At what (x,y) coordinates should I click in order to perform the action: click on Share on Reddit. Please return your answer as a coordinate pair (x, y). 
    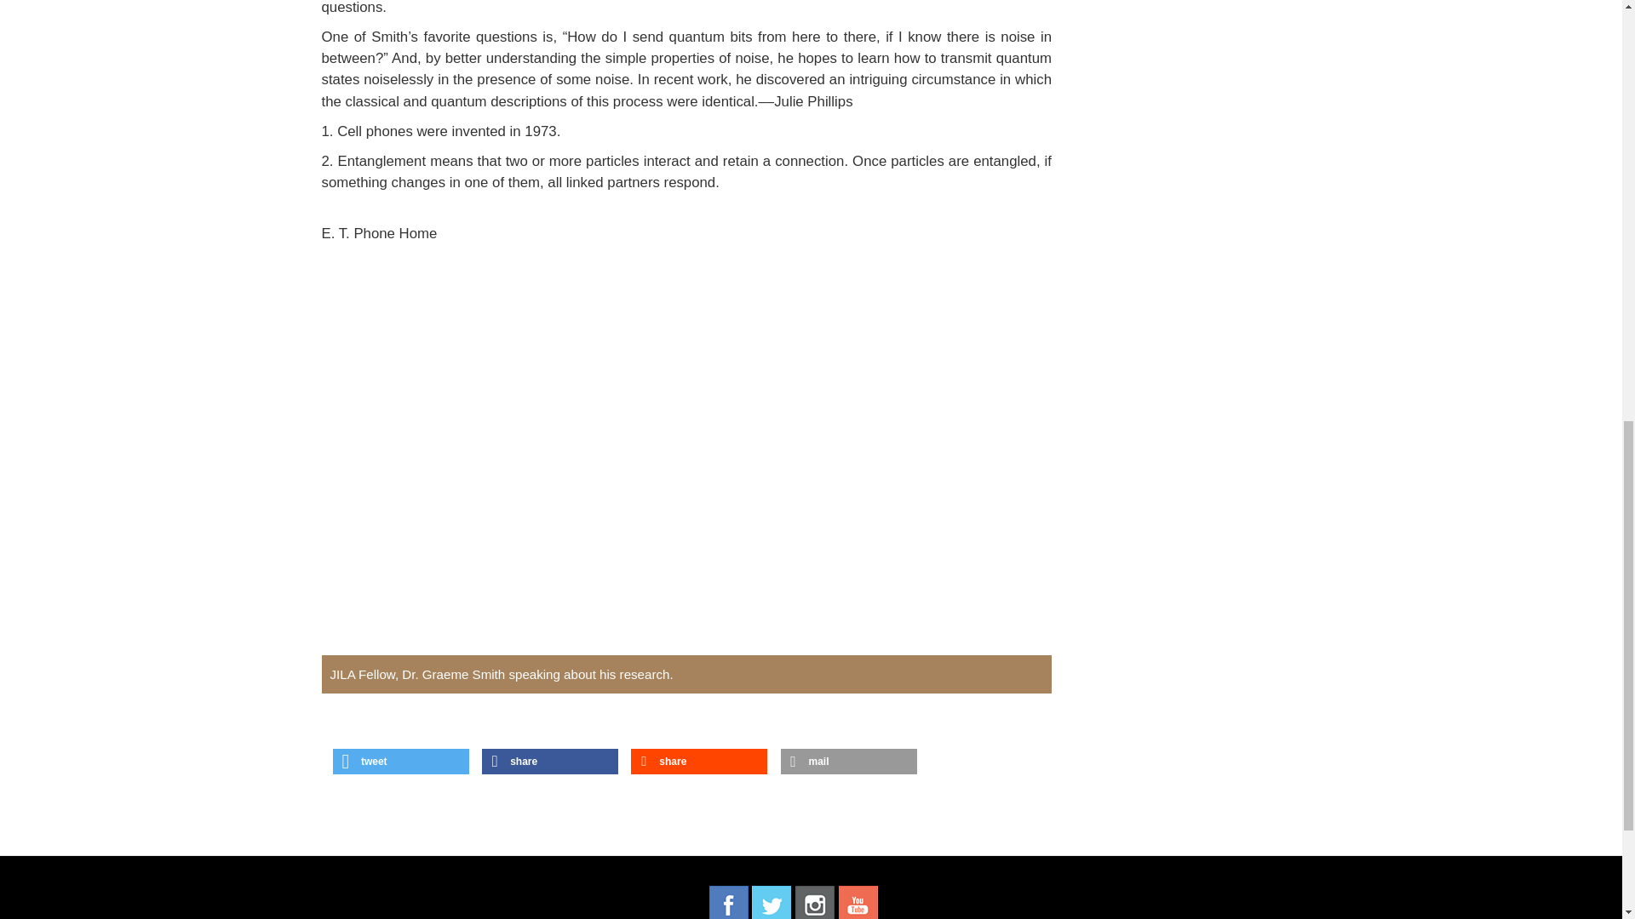
    Looking at the image, I should click on (698, 762).